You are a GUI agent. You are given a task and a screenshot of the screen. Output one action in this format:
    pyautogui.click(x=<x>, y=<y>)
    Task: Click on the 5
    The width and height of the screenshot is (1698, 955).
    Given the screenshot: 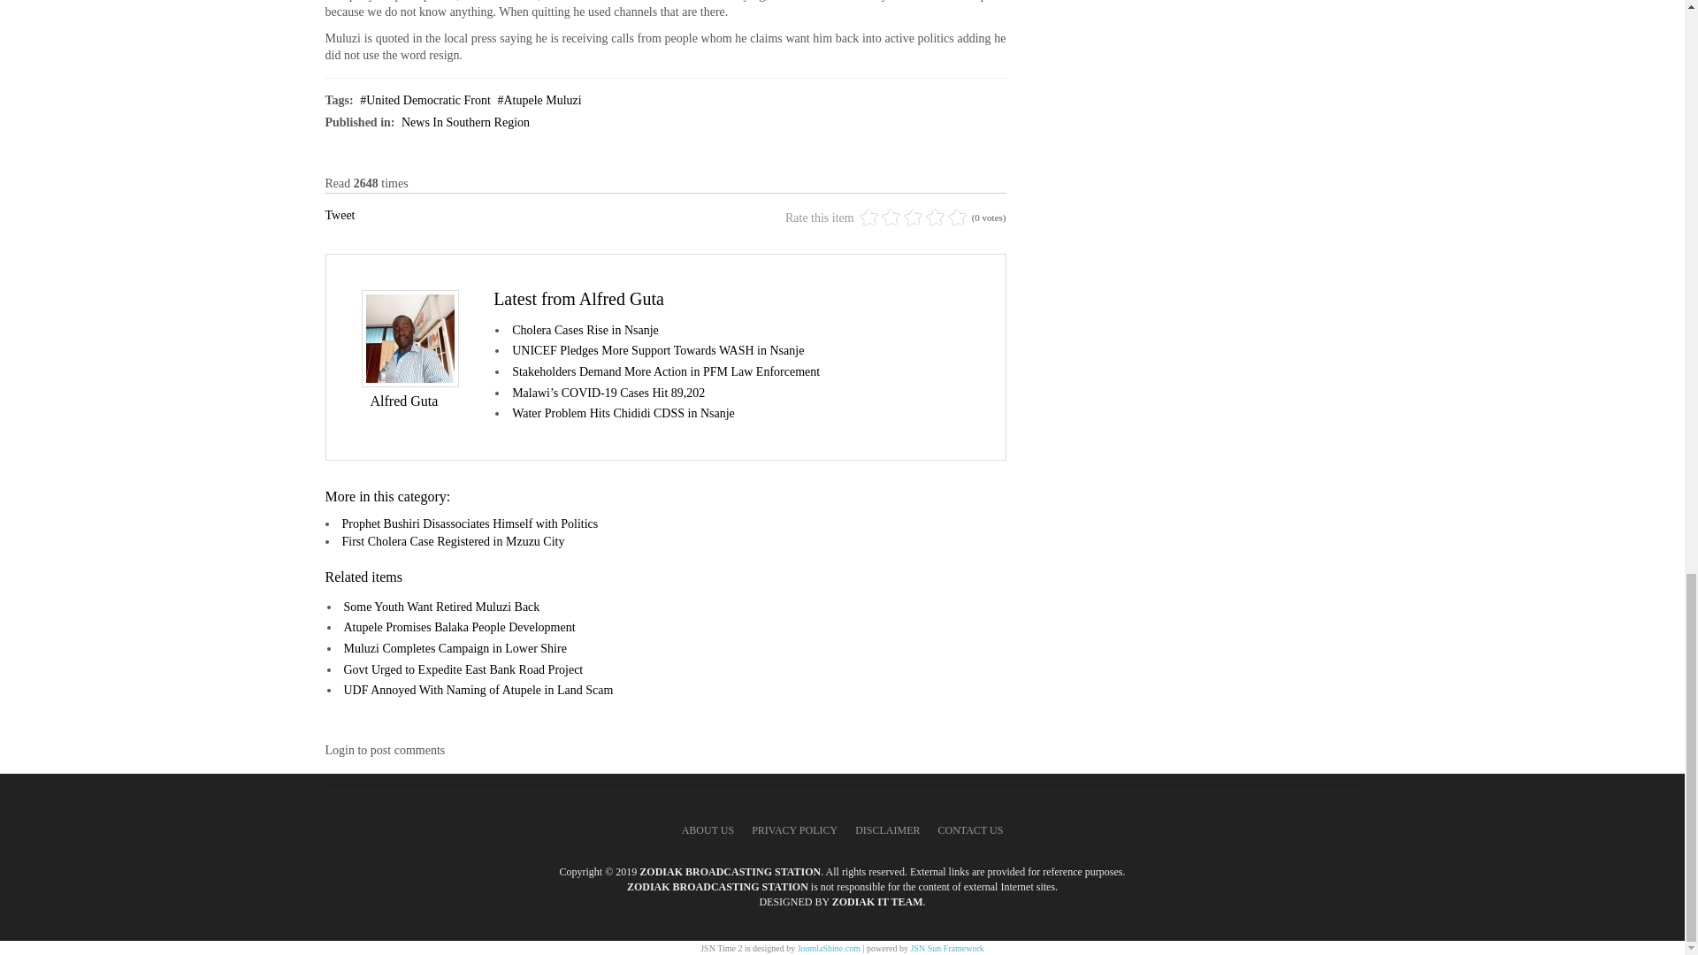 What is the action you would take?
    pyautogui.click(x=913, y=218)
    